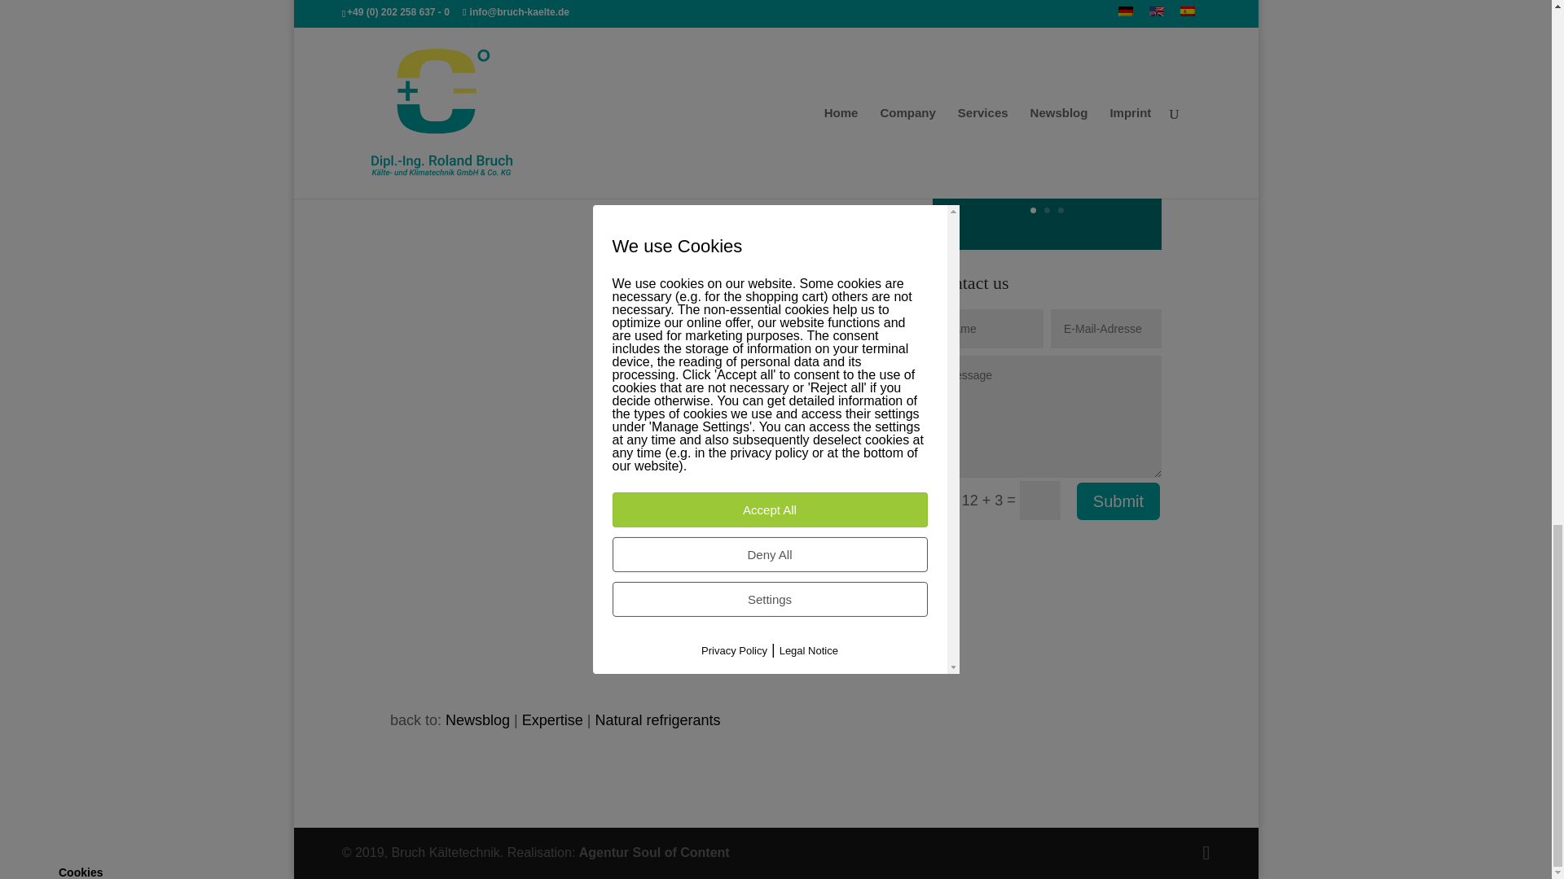 This screenshot has width=1564, height=879. What do you see at coordinates (654, 852) in the screenshot?
I see `Agentur Soul of Content` at bounding box center [654, 852].